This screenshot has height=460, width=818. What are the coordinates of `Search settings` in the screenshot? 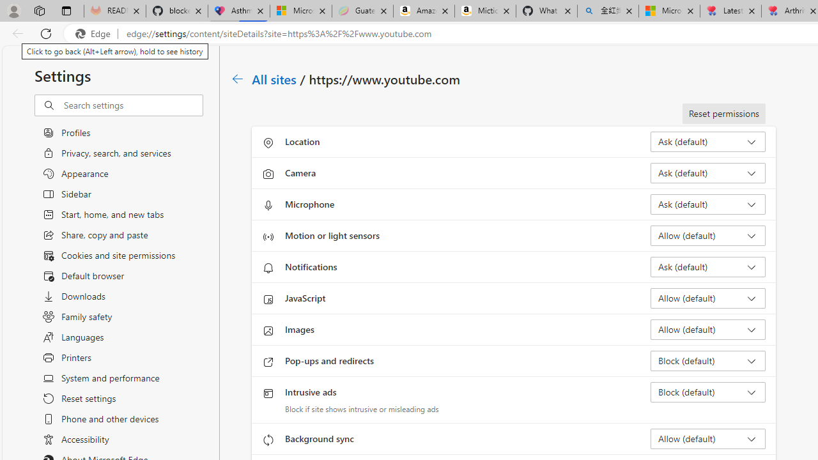 It's located at (133, 105).